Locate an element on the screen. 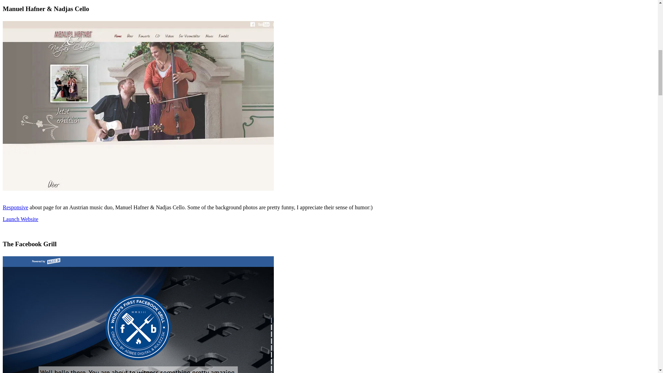 This screenshot has height=373, width=663. responsive is located at coordinates (15, 207).